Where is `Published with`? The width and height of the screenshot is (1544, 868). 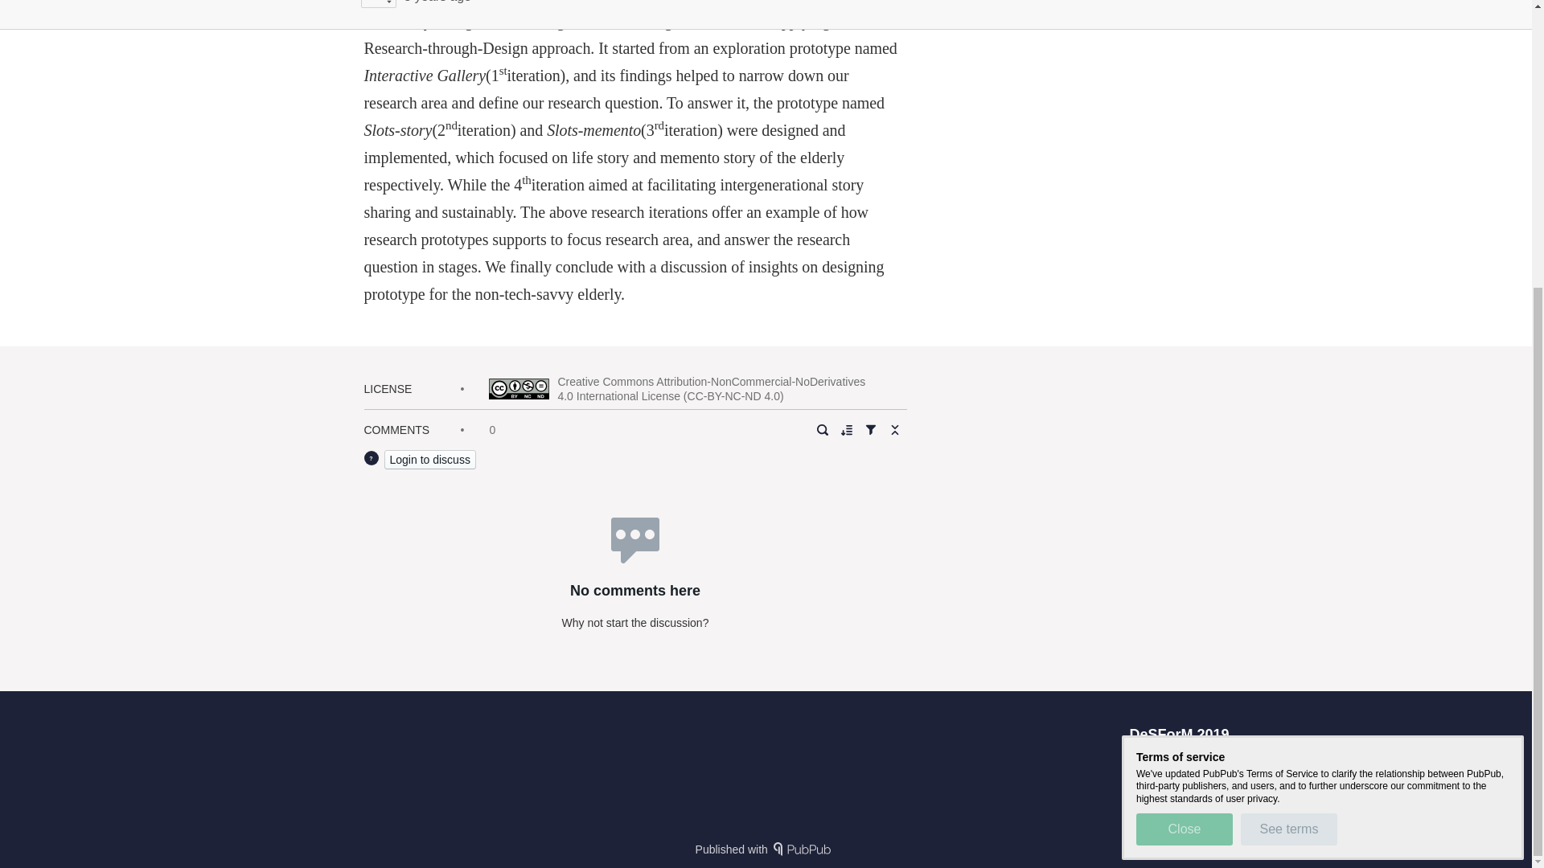 Published with is located at coordinates (766, 849).